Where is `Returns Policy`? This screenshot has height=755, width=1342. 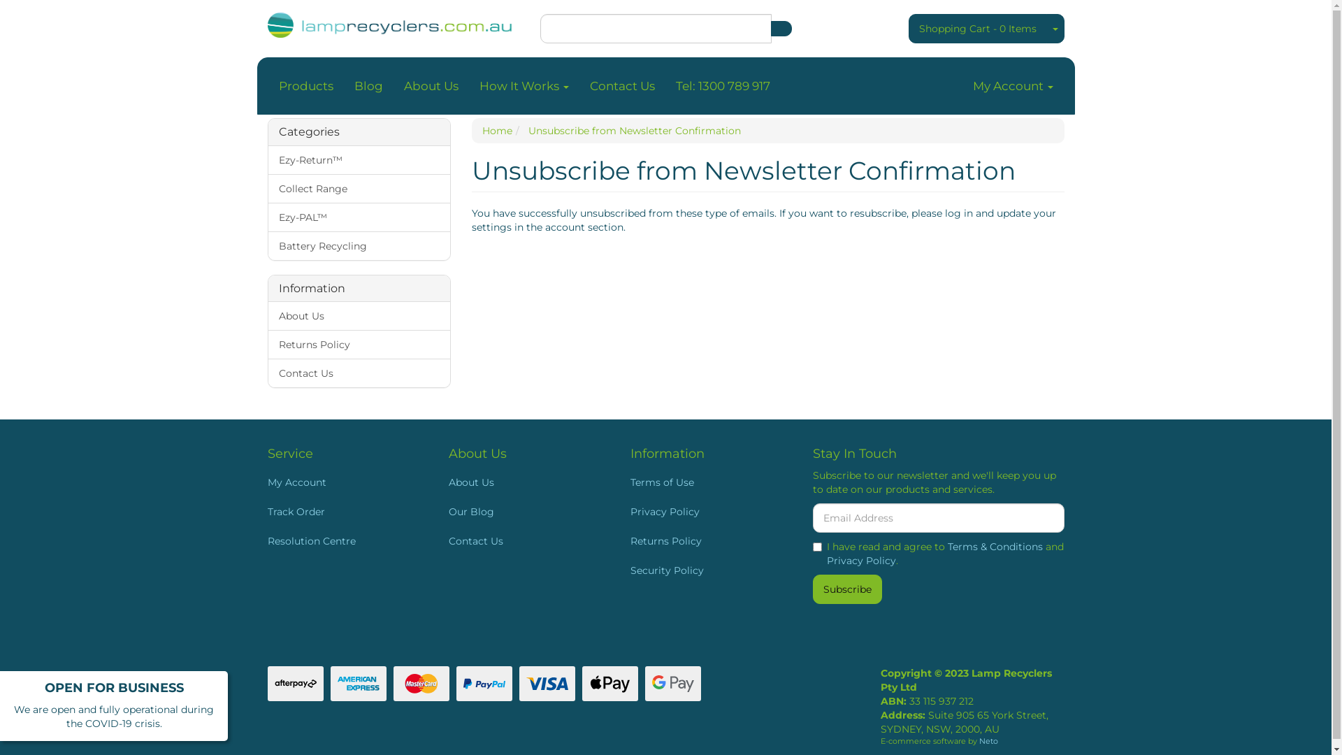 Returns Policy is located at coordinates (359, 344).